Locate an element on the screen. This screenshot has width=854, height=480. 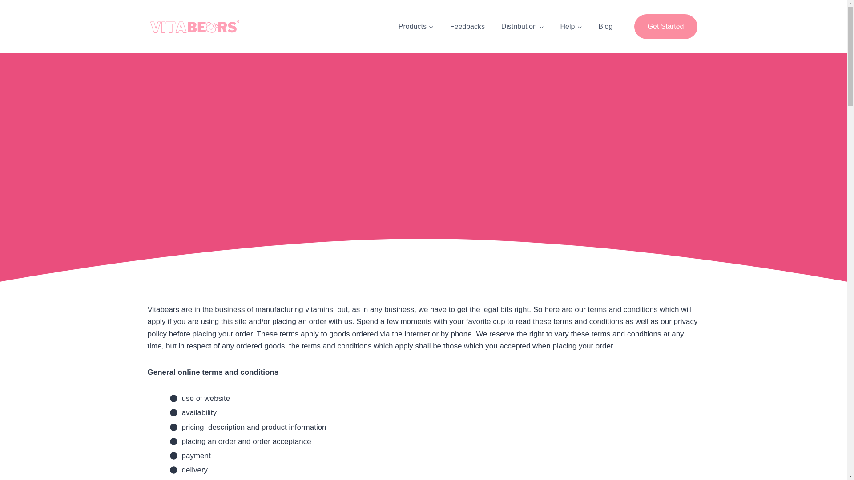
Blog is located at coordinates (605, 27).